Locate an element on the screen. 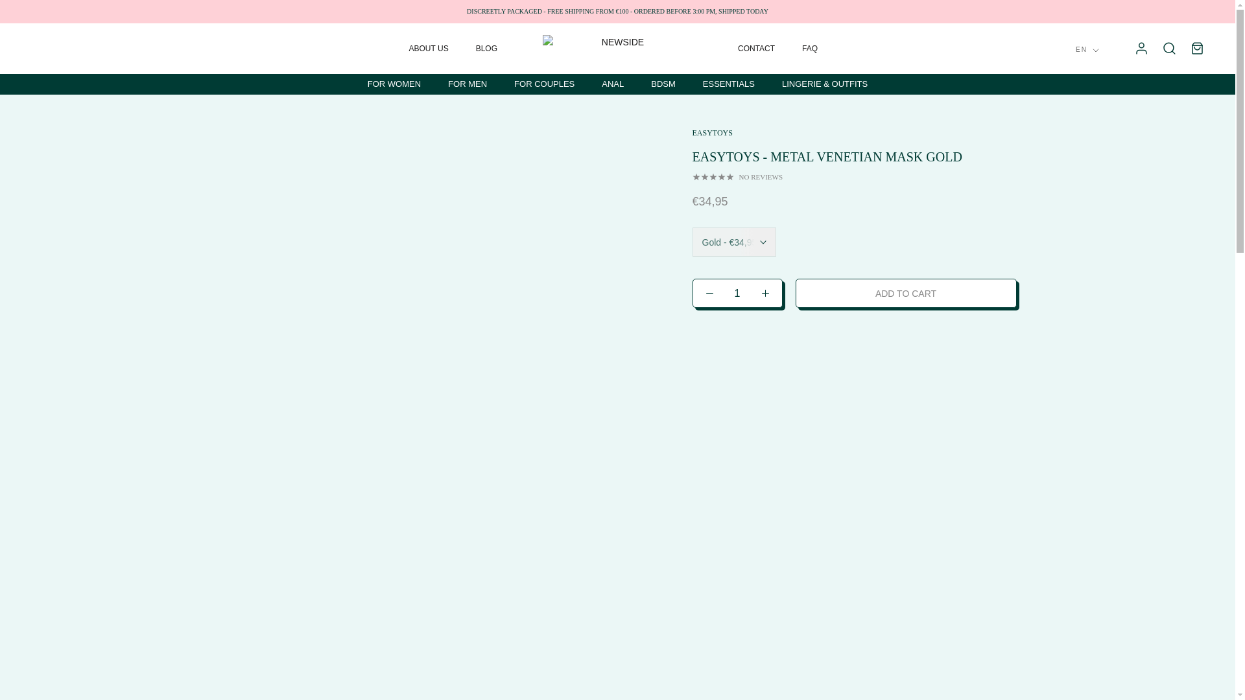  Contact is located at coordinates (756, 49).